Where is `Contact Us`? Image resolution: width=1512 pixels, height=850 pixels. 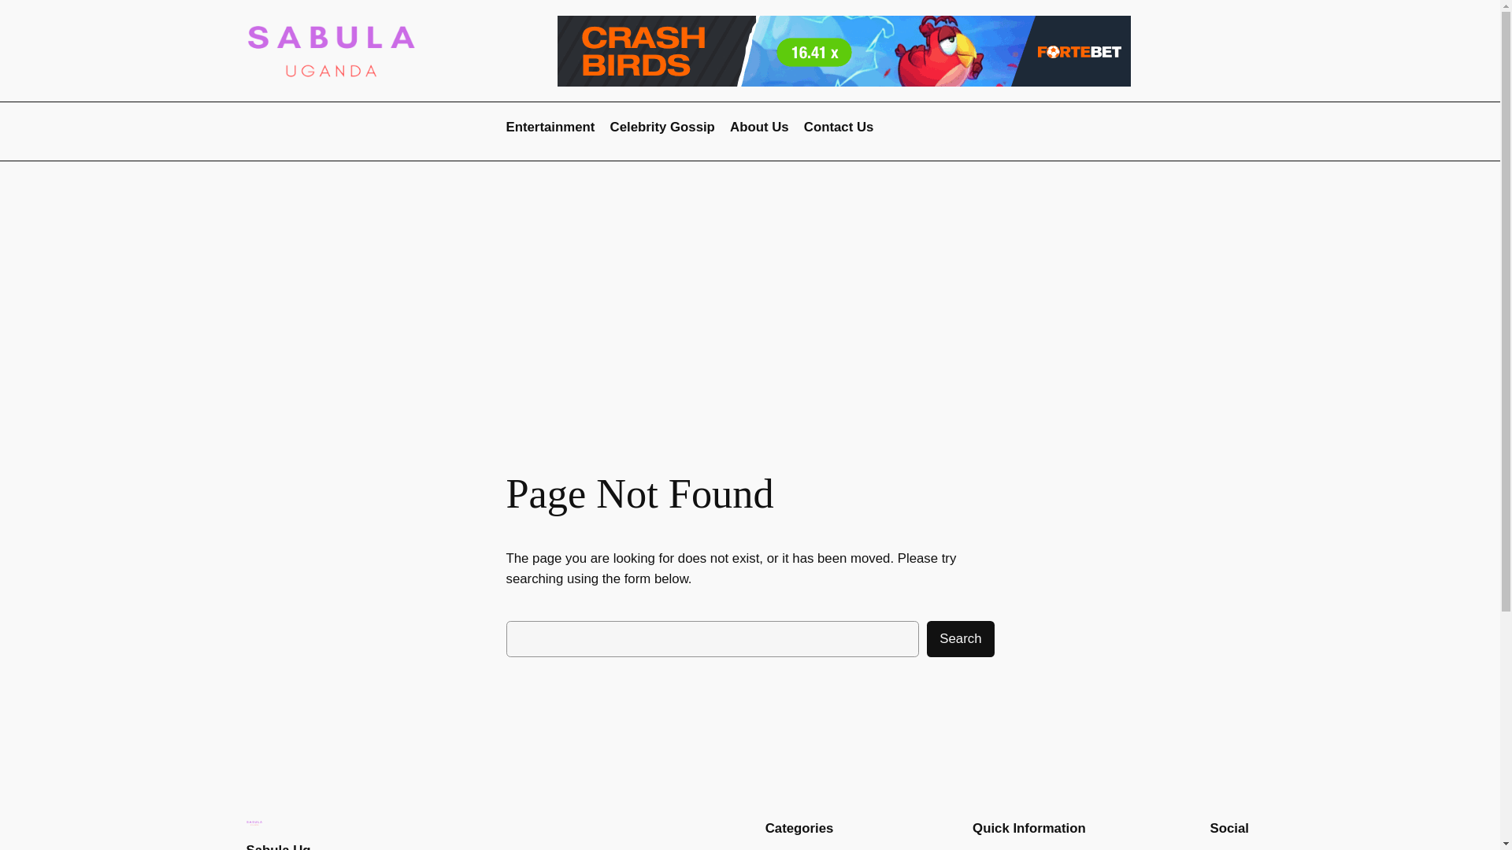 Contact Us is located at coordinates (839, 128).